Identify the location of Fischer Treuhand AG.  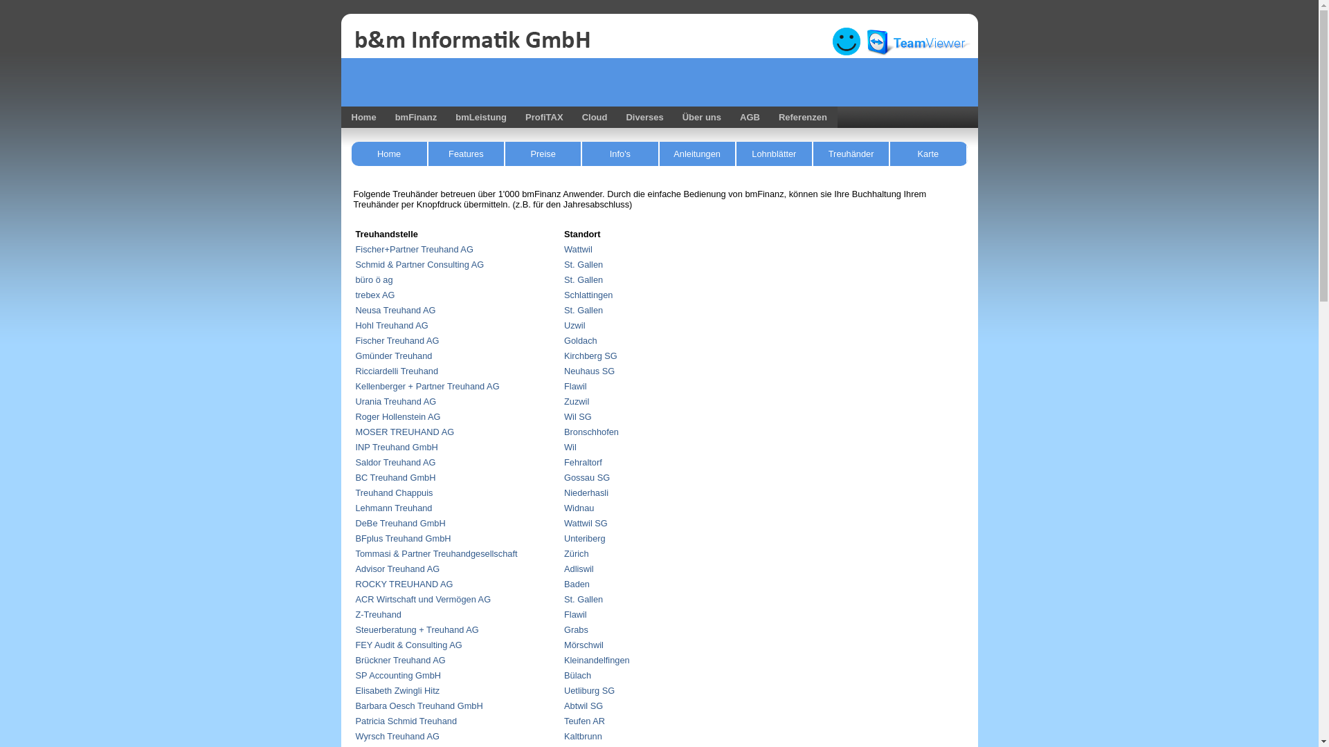
(397, 340).